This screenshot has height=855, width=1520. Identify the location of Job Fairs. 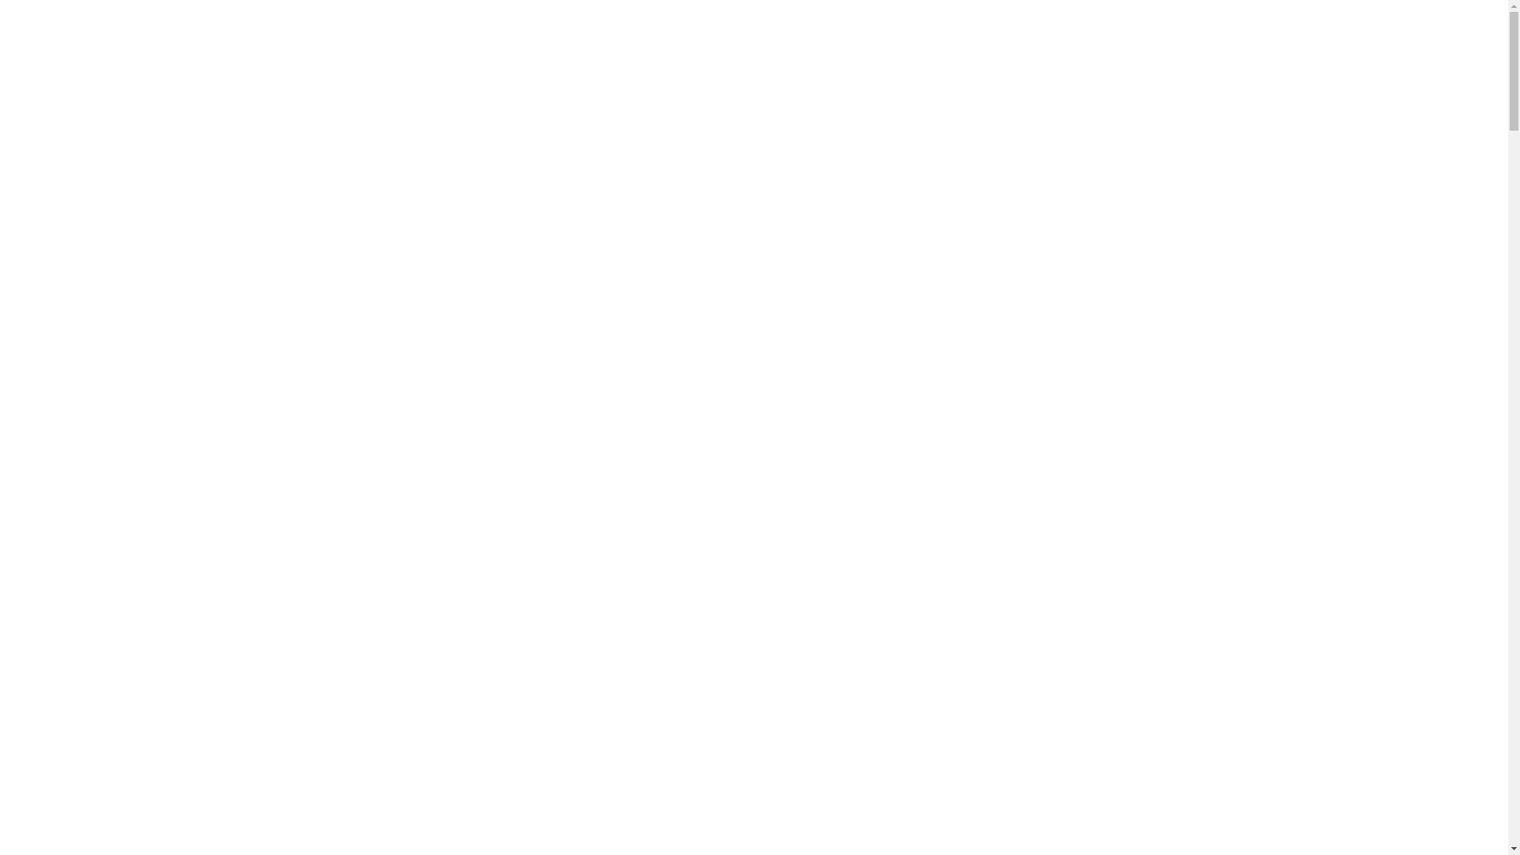
(375, 602).